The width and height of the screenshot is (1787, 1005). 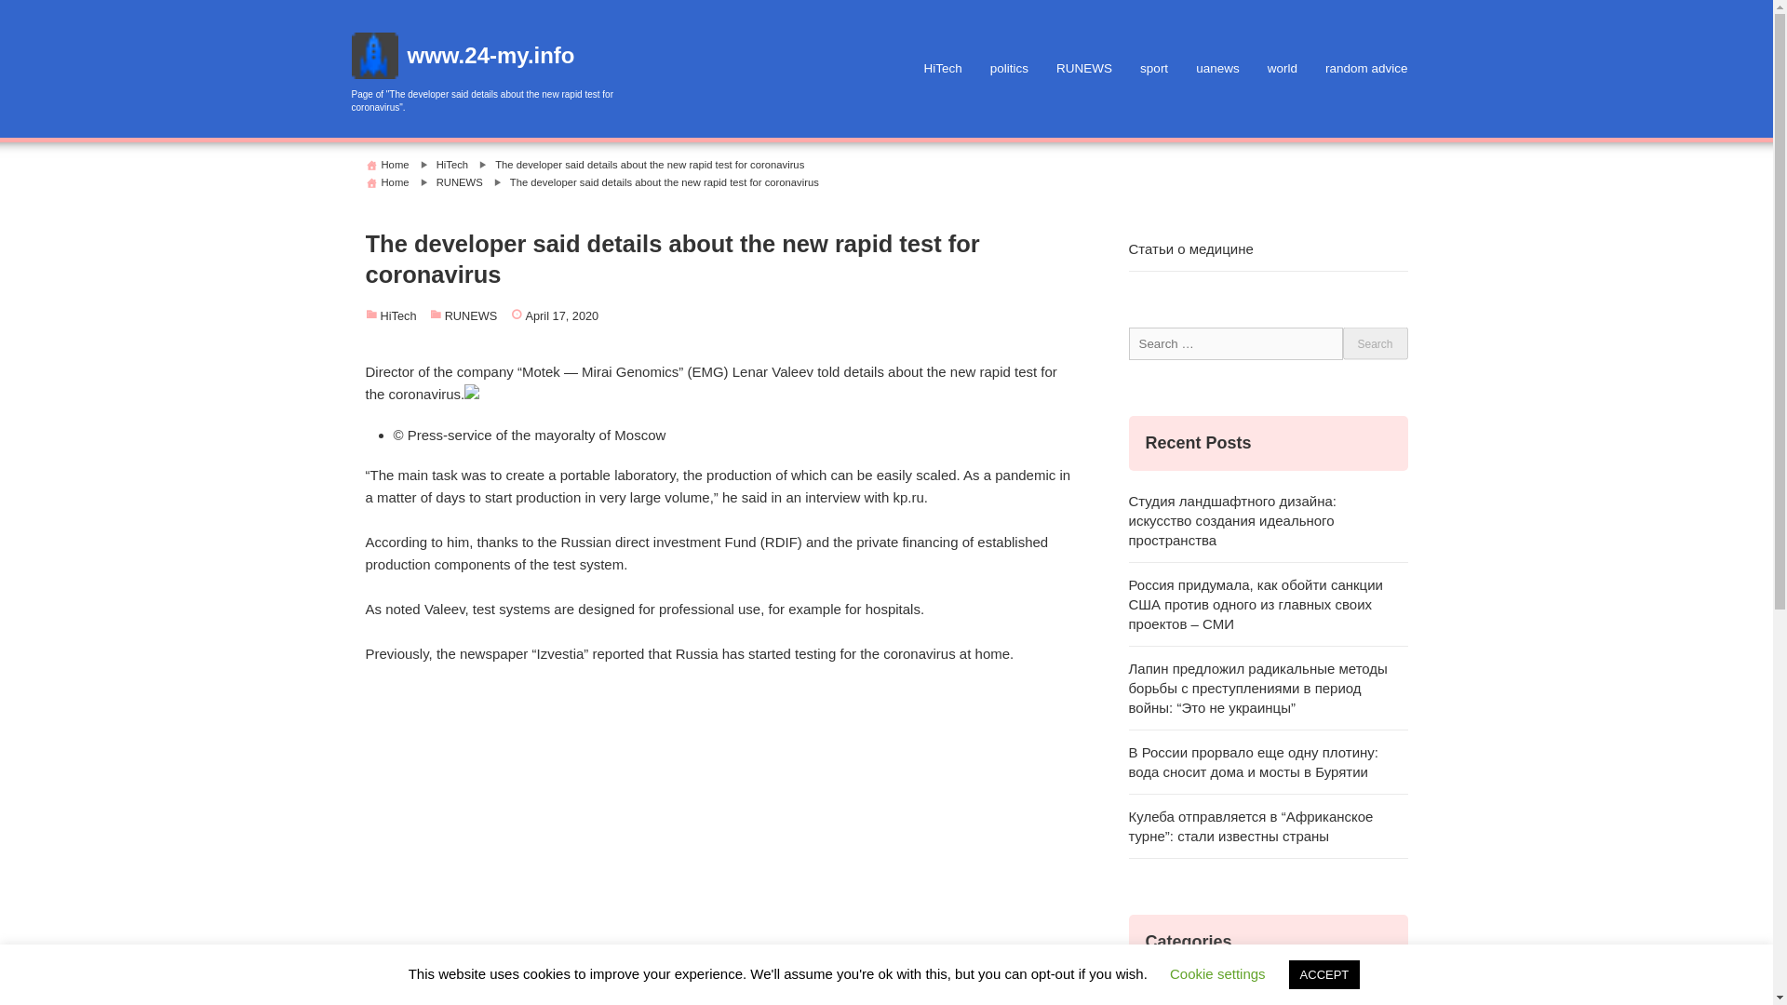 I want to click on HiTech, so click(x=942, y=69).